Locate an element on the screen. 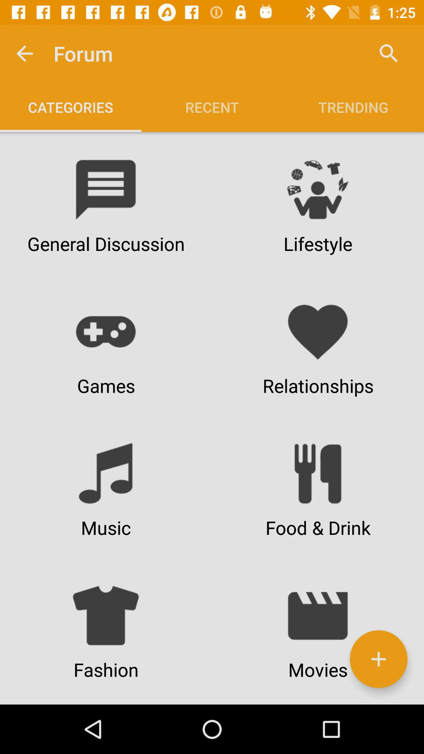 The image size is (424, 754). add to categories is located at coordinates (378, 659).